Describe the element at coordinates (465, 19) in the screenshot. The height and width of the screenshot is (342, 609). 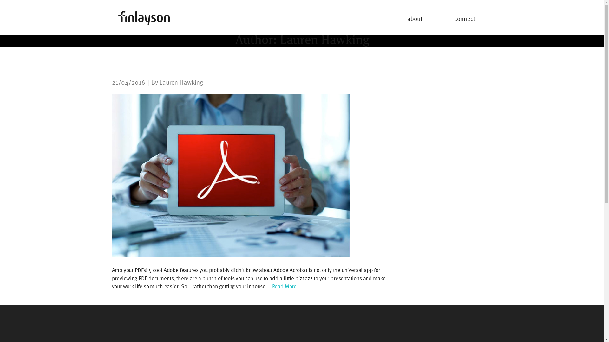
I see `connect` at that location.